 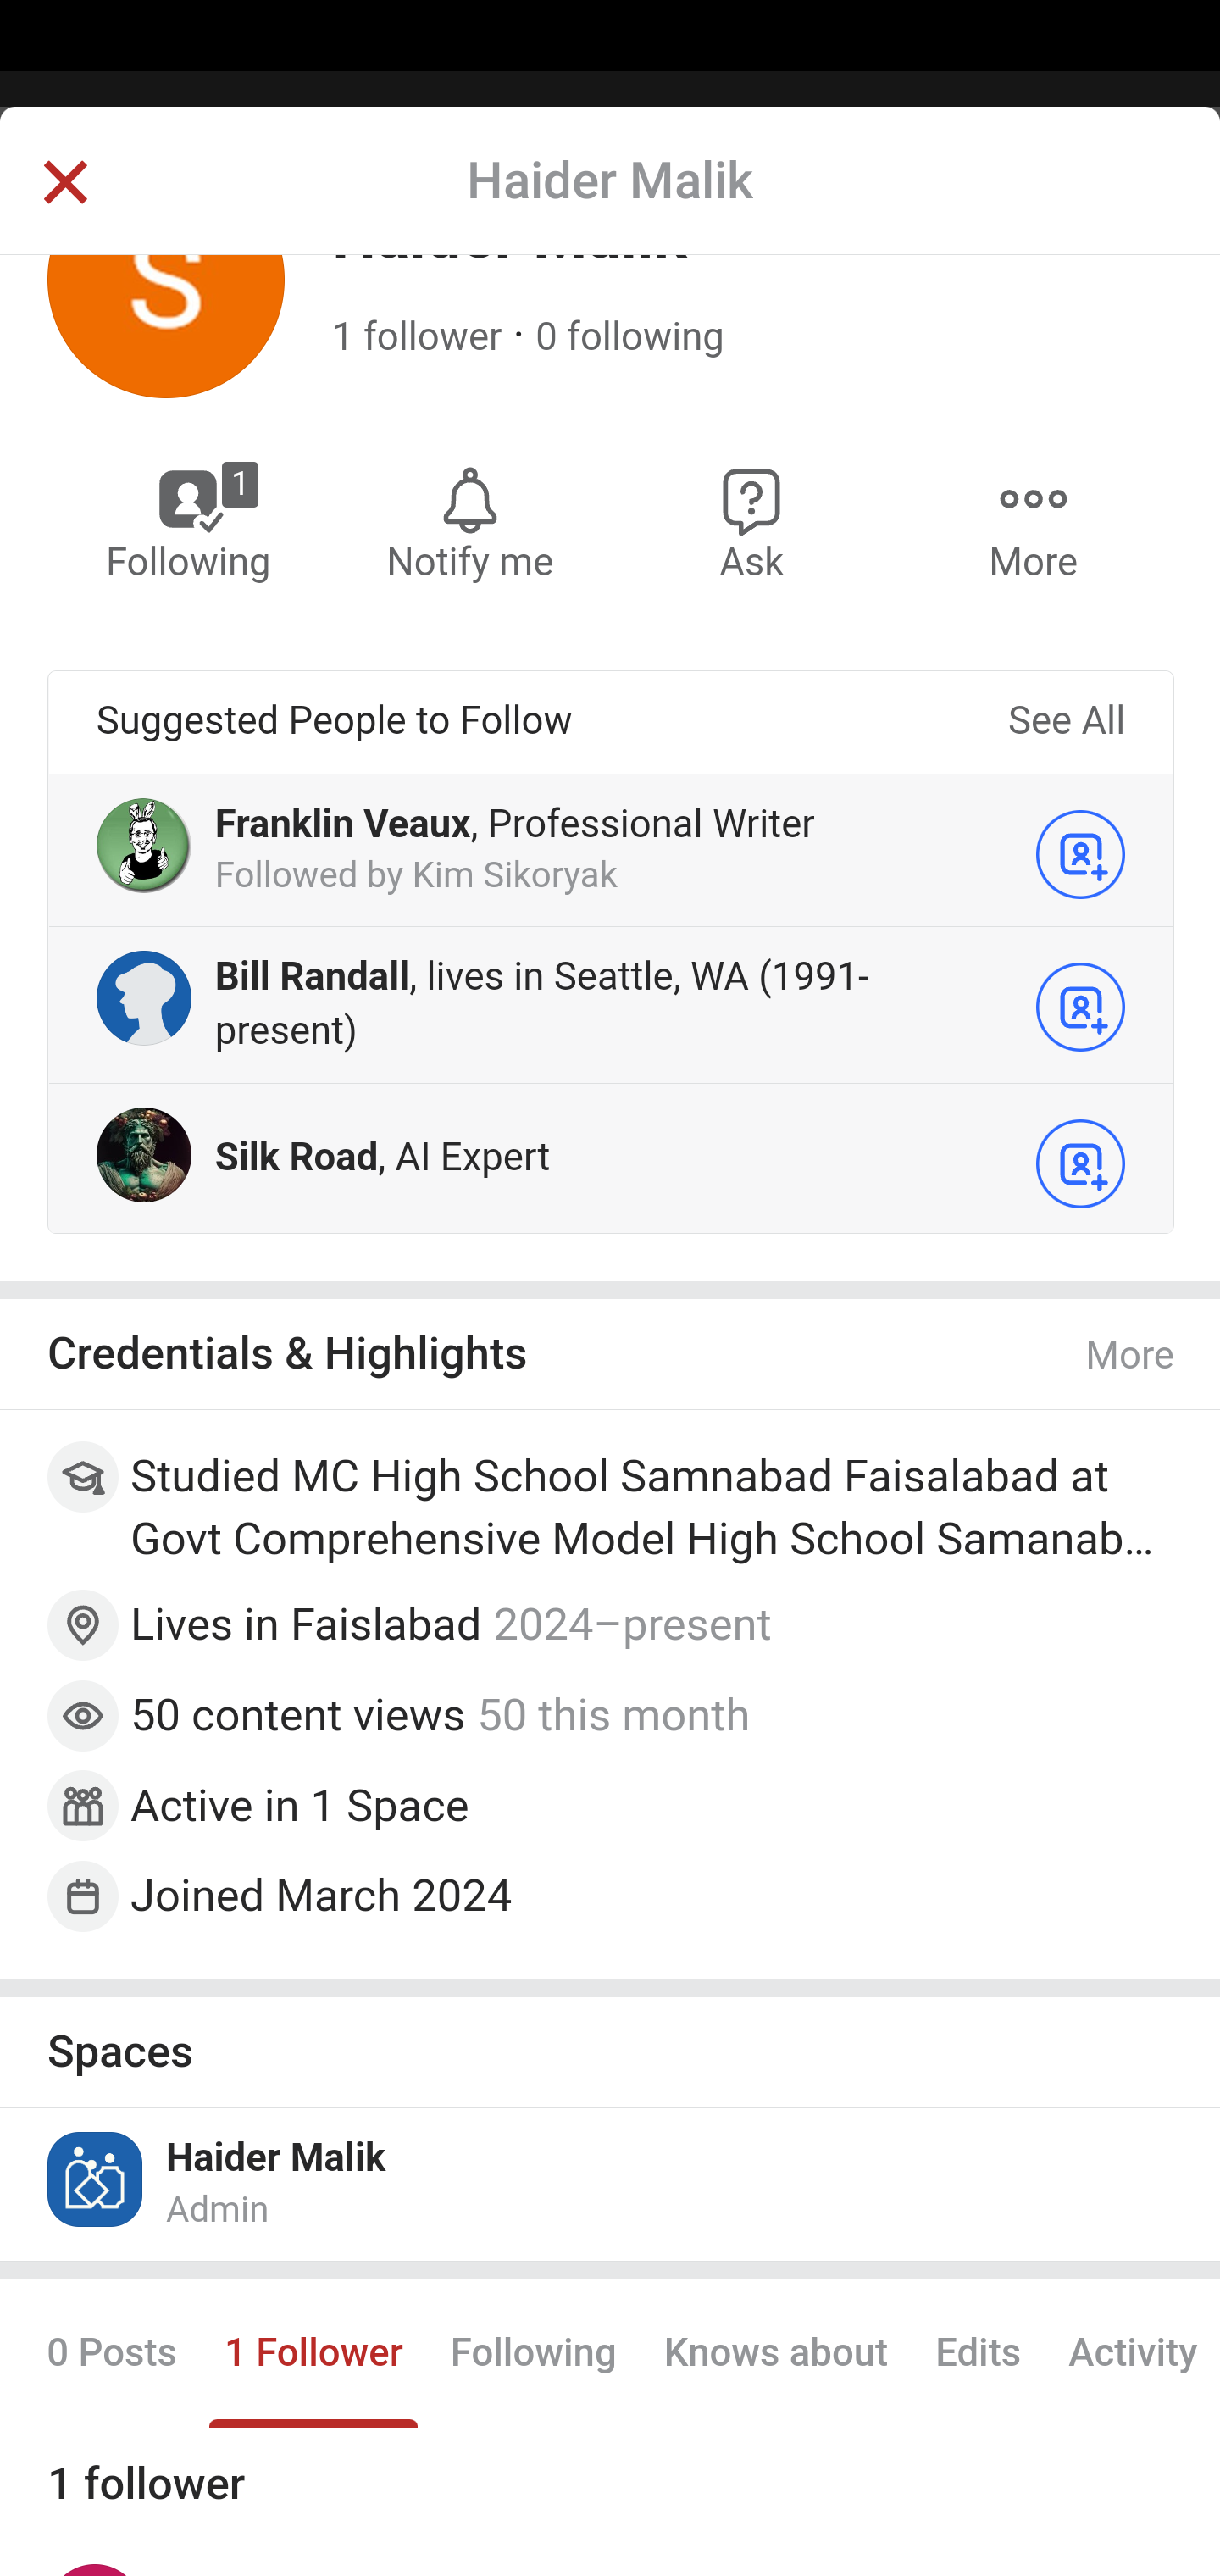 I want to click on , so click(x=64, y=185).